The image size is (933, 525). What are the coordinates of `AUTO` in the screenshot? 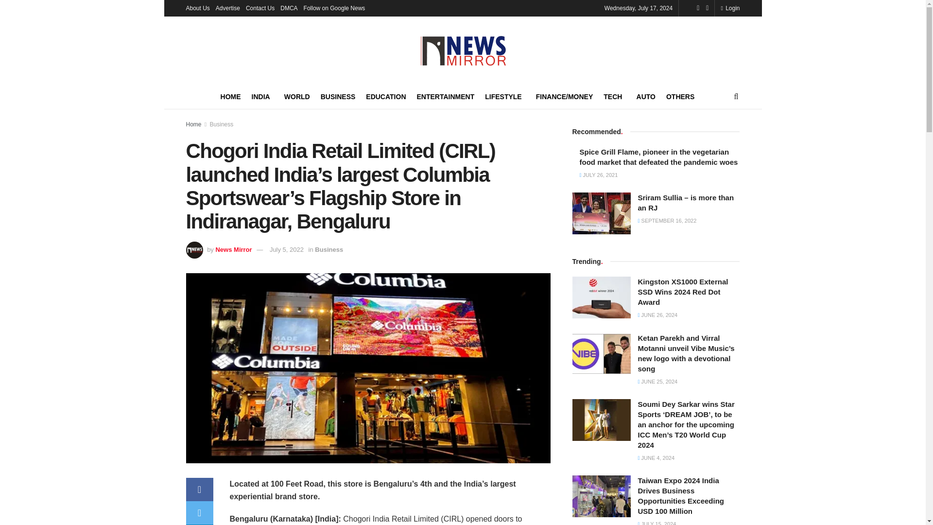 It's located at (646, 96).